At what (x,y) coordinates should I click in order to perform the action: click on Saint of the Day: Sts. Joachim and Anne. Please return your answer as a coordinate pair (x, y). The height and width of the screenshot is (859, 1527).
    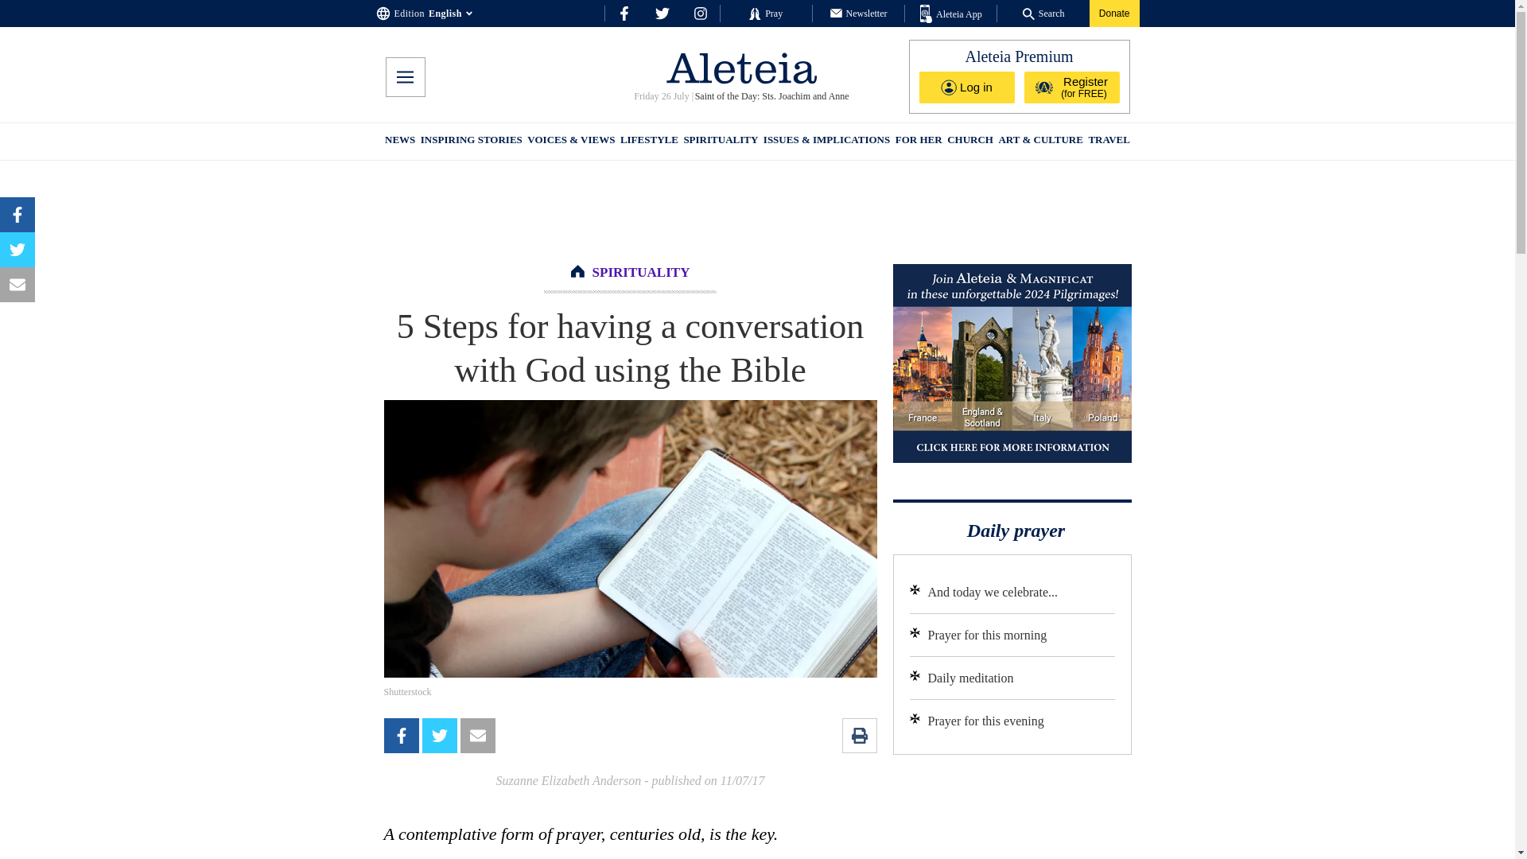
    Looking at the image, I should click on (771, 96).